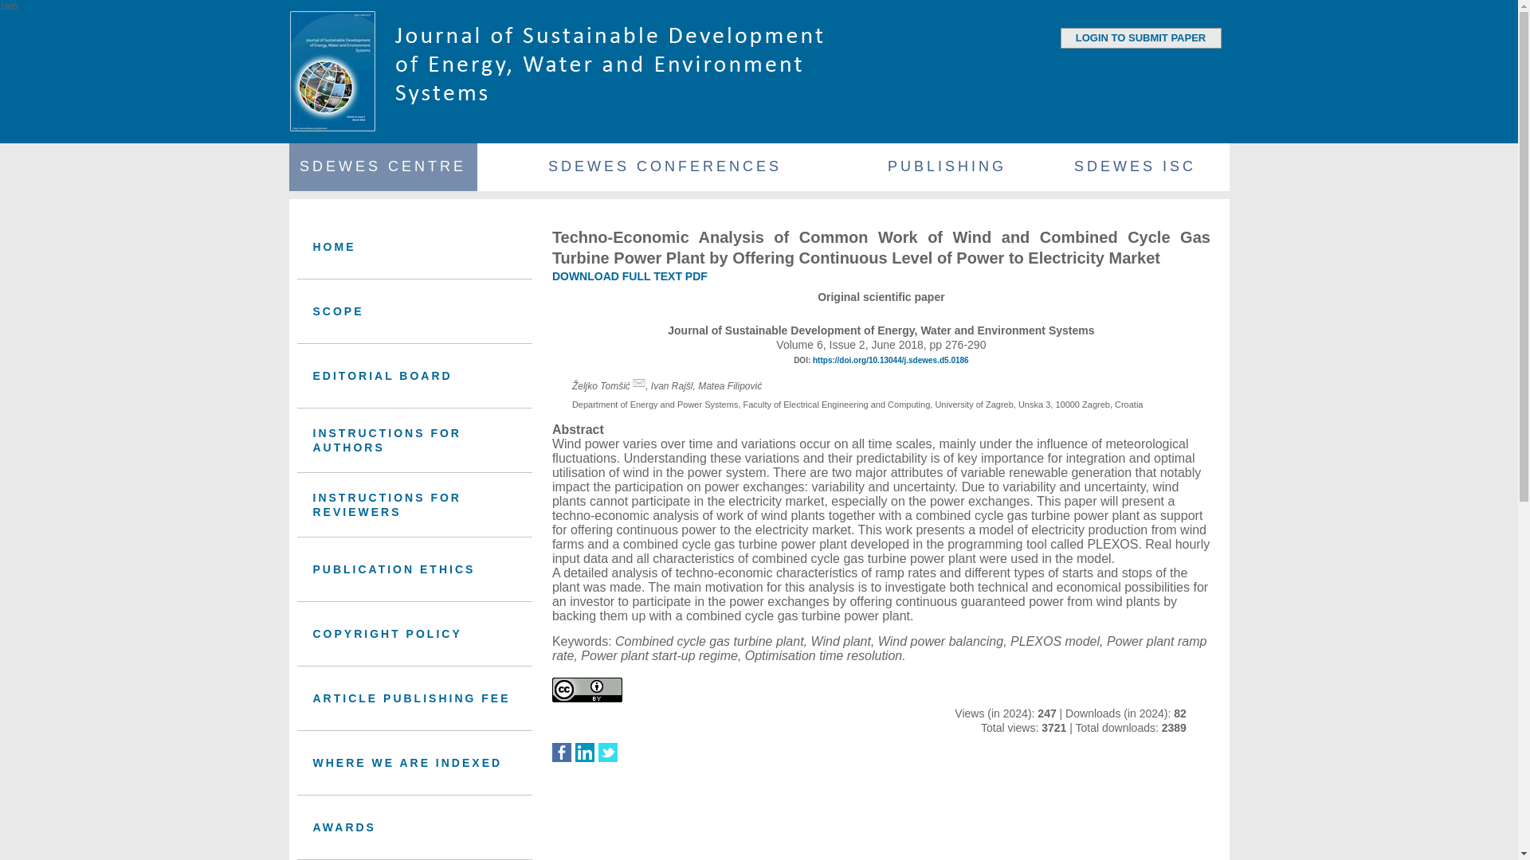 Image resolution: width=1530 pixels, height=860 pixels. I want to click on SDEWES CONFERENCES, so click(664, 167).